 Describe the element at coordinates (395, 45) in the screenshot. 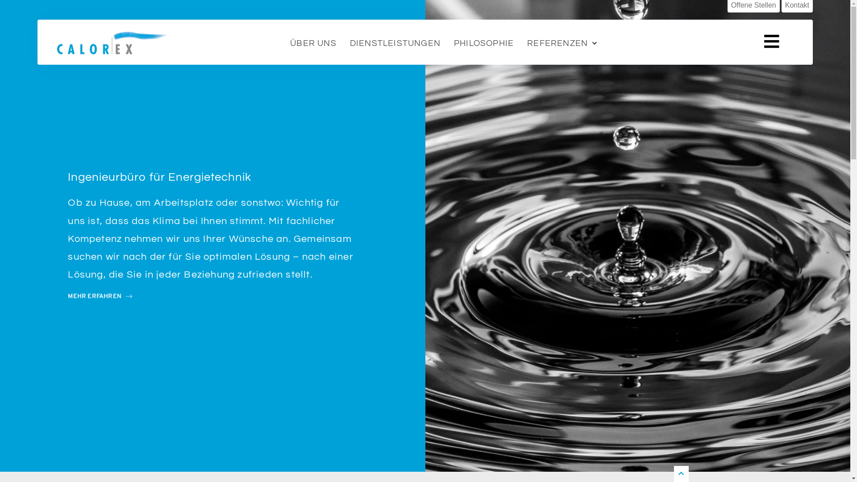

I see `DIENSTLEISTUNGEN` at that location.